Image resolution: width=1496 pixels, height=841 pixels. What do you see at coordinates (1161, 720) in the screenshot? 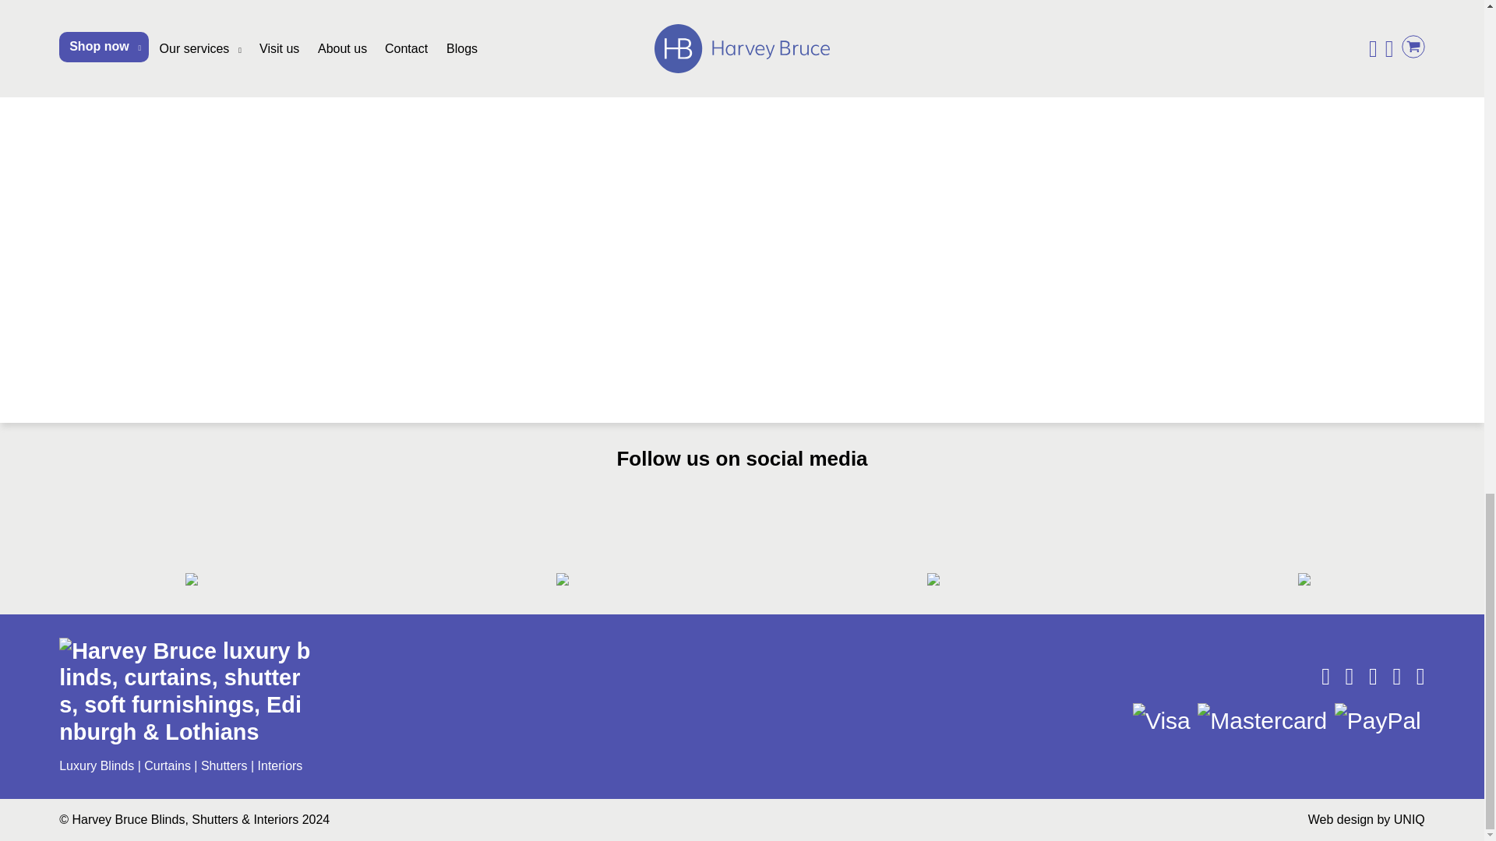
I see `Visa` at bounding box center [1161, 720].